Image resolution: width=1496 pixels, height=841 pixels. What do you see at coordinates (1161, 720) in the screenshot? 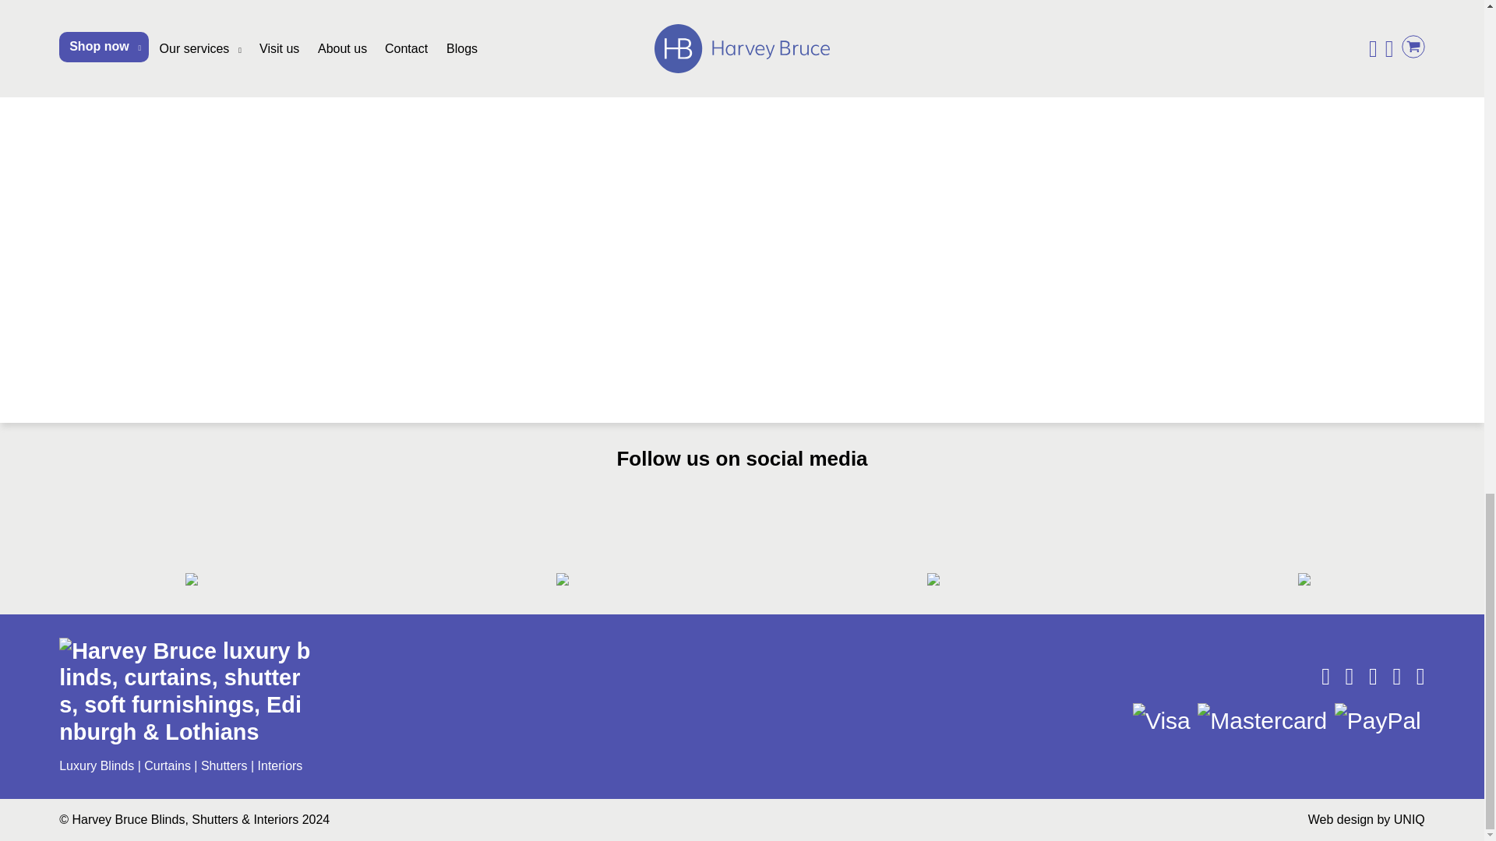
I see `Visa` at bounding box center [1161, 720].